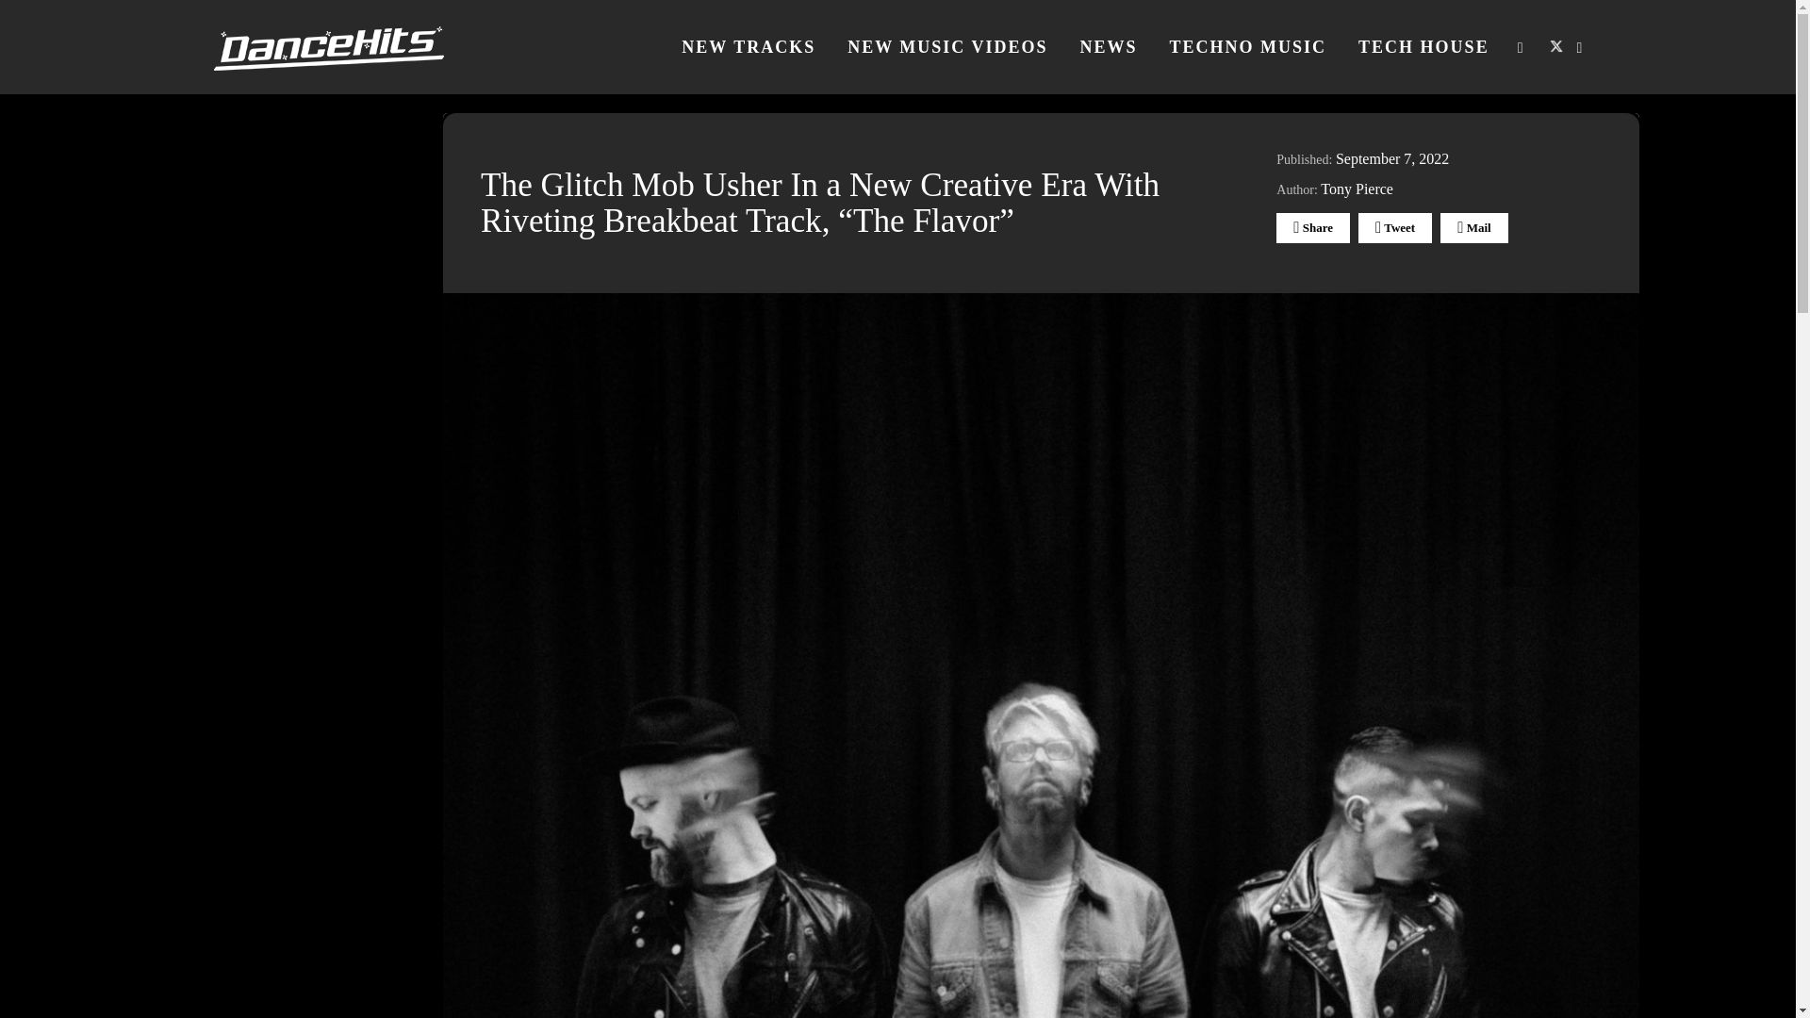 This screenshot has height=1018, width=1810. What do you see at coordinates (1473, 228) in the screenshot?
I see `Mail` at bounding box center [1473, 228].